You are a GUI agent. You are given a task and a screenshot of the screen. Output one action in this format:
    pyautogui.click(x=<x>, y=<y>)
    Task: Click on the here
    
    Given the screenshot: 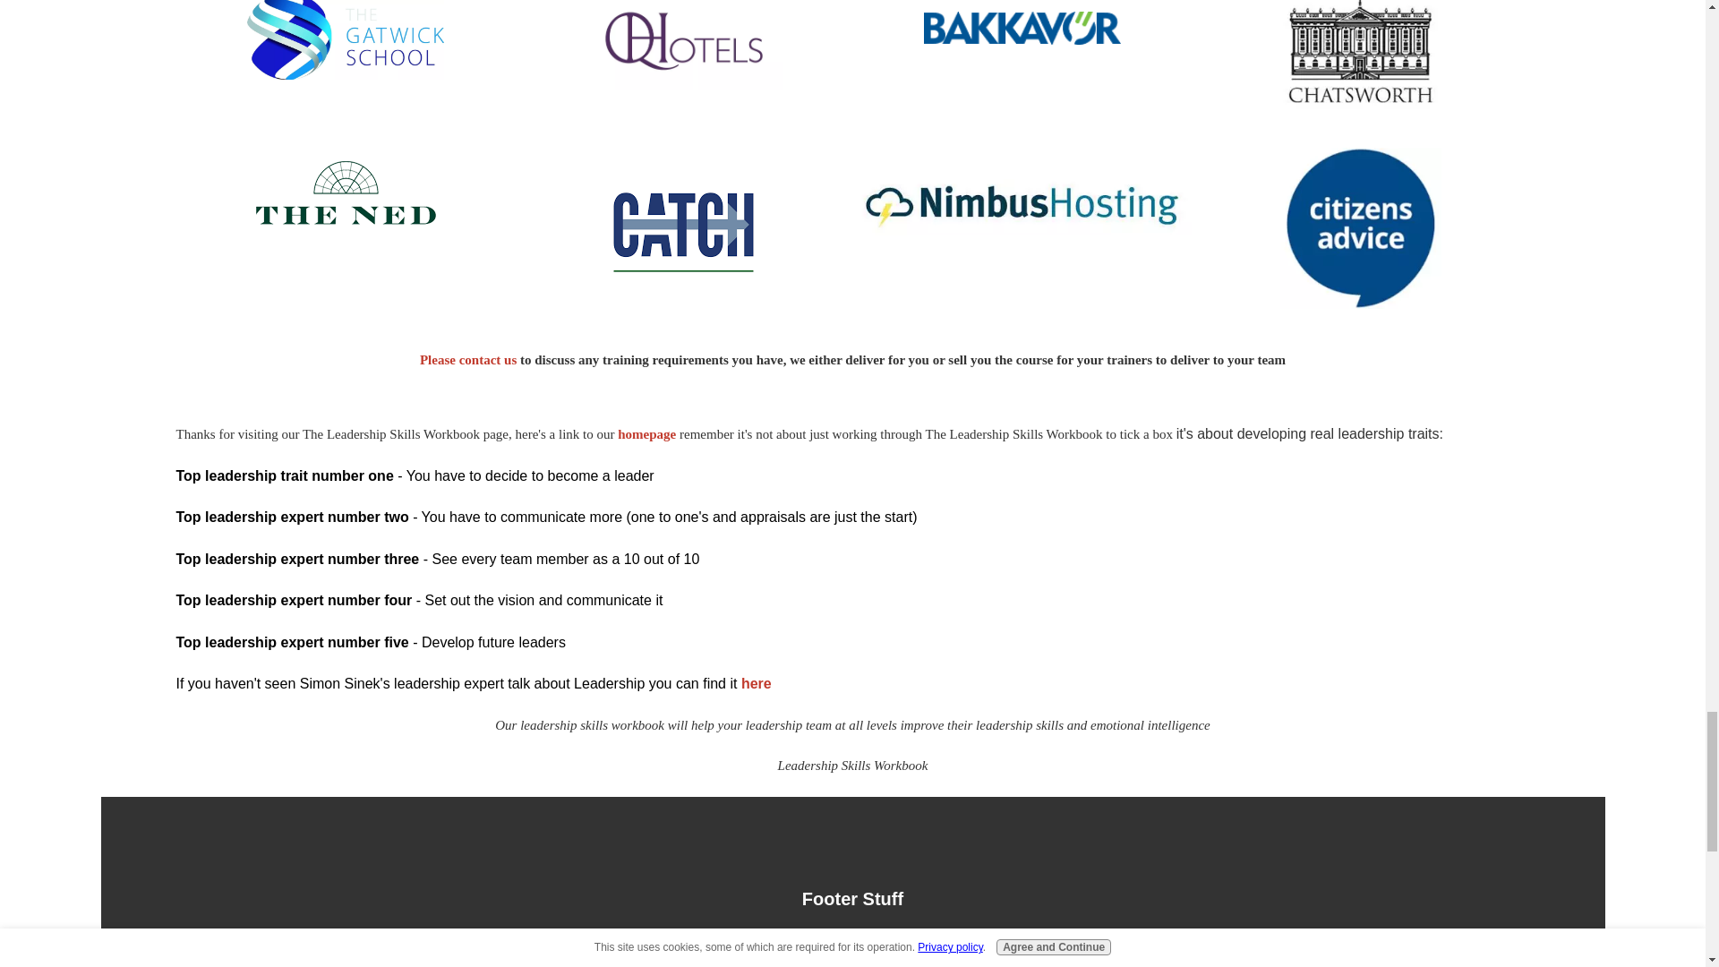 What is the action you would take?
    pyautogui.click(x=756, y=683)
    